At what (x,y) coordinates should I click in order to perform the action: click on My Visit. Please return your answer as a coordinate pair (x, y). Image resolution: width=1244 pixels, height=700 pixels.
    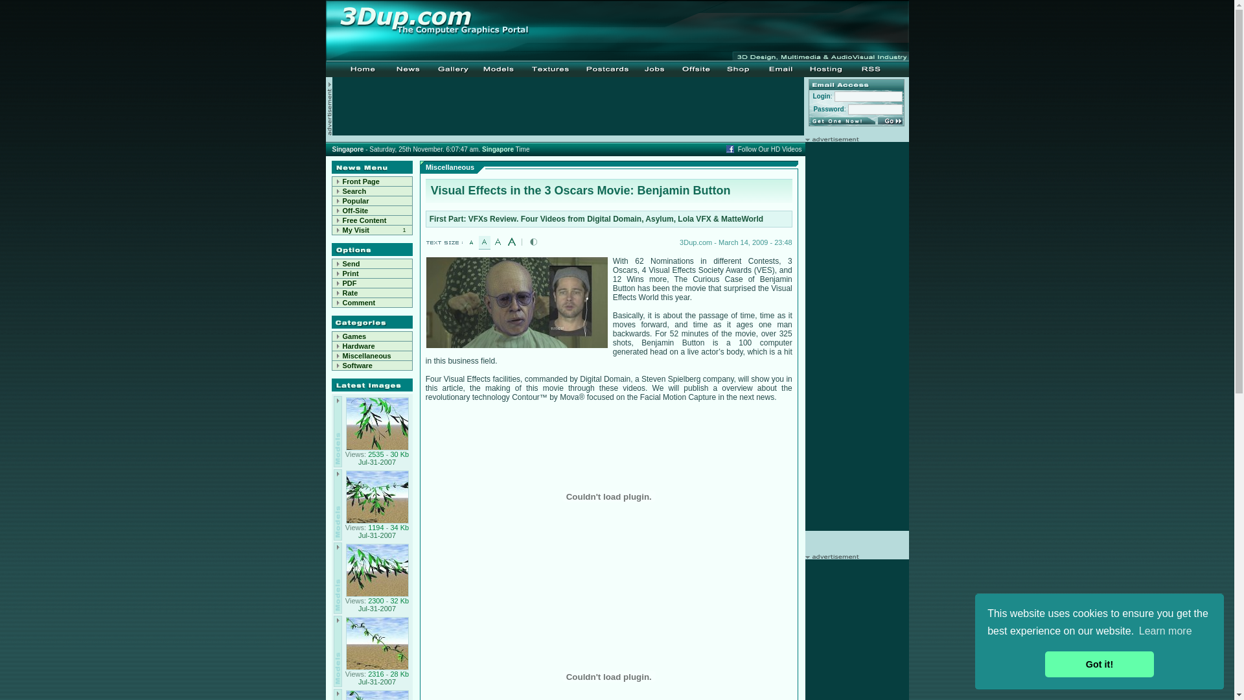
    Looking at the image, I should click on (355, 230).